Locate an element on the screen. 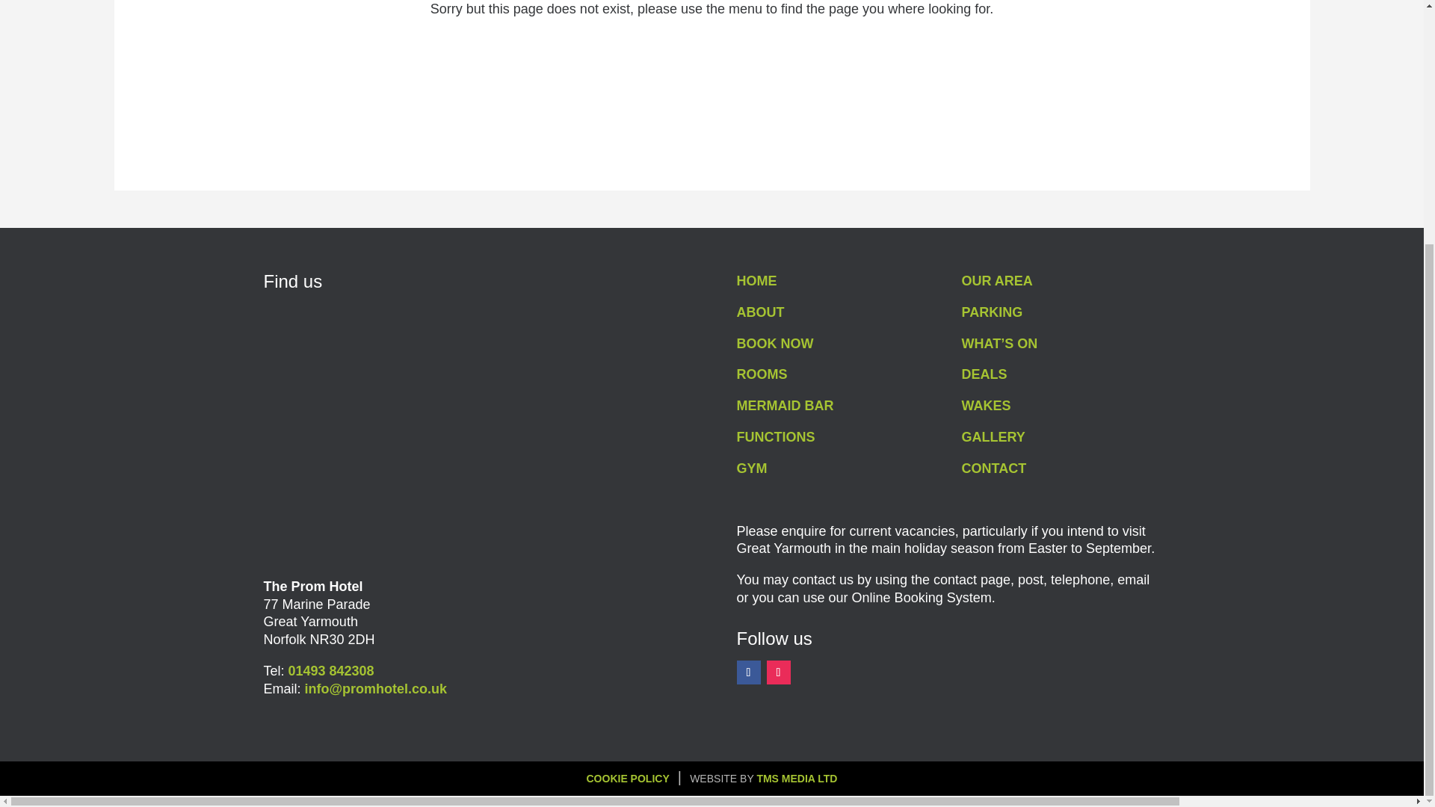 Image resolution: width=1435 pixels, height=807 pixels. DEALS is located at coordinates (984, 374).